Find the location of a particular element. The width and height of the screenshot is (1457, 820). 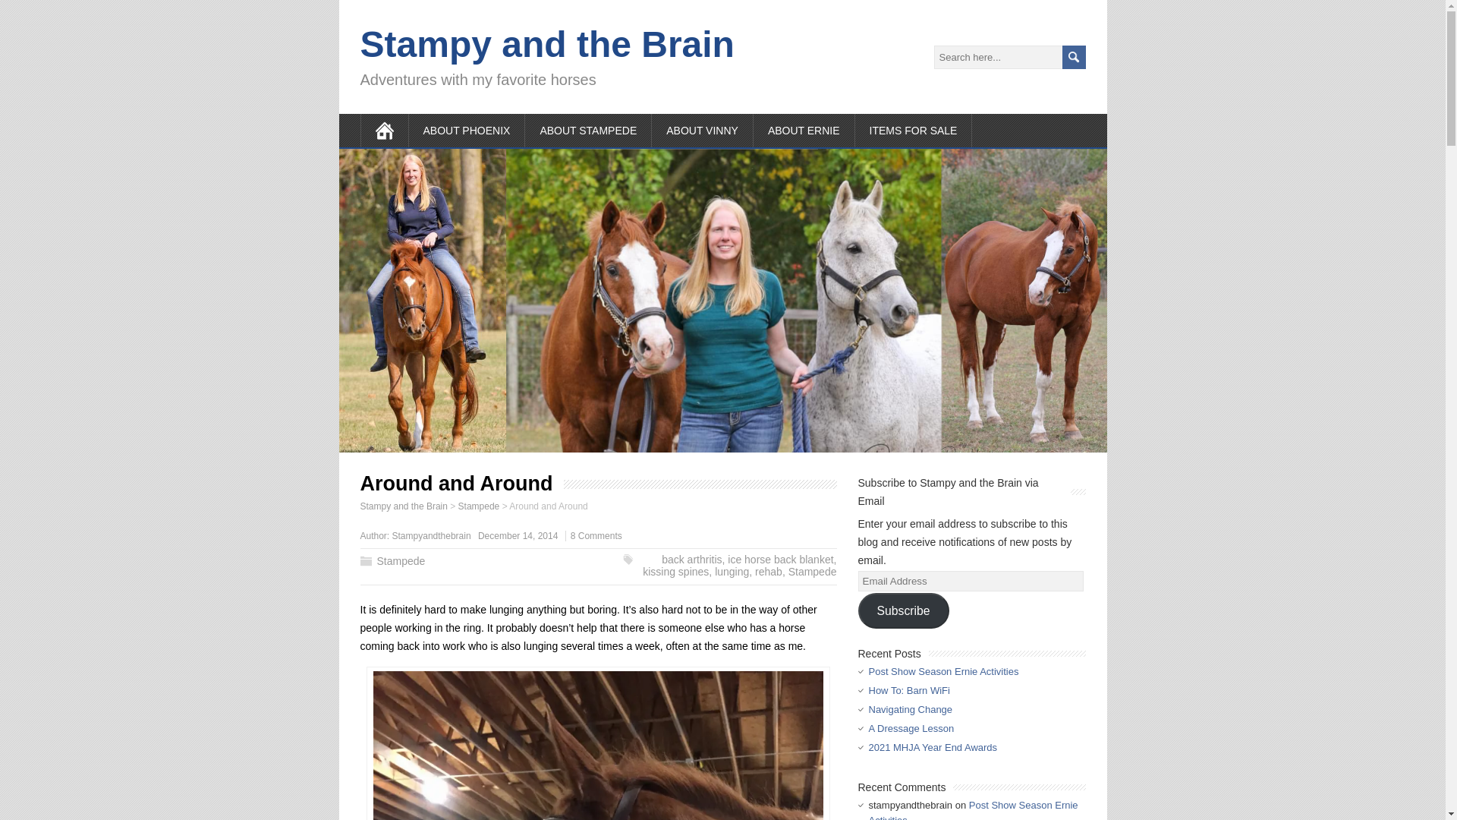

Stampy and the Brain is located at coordinates (404, 506).